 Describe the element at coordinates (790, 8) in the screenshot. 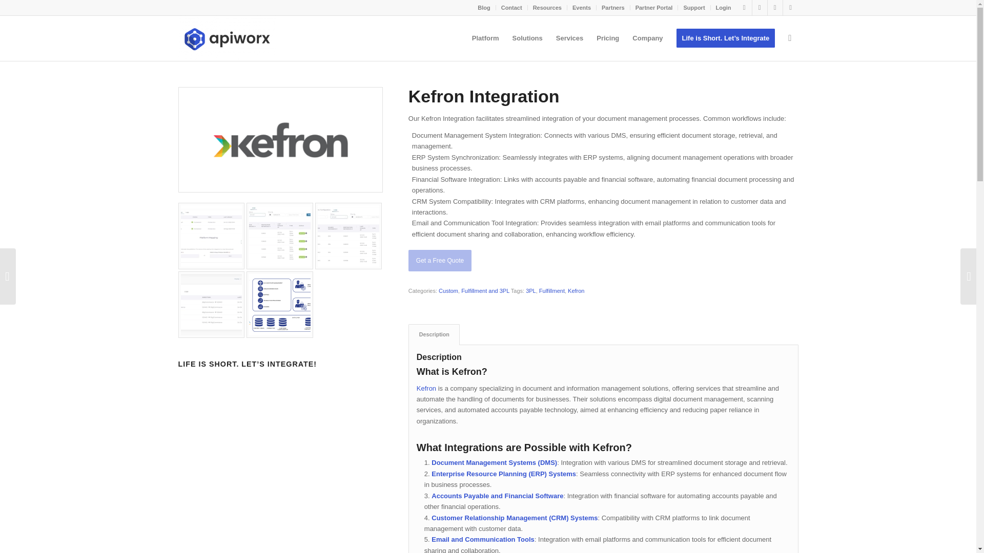

I see `Instagram` at that location.